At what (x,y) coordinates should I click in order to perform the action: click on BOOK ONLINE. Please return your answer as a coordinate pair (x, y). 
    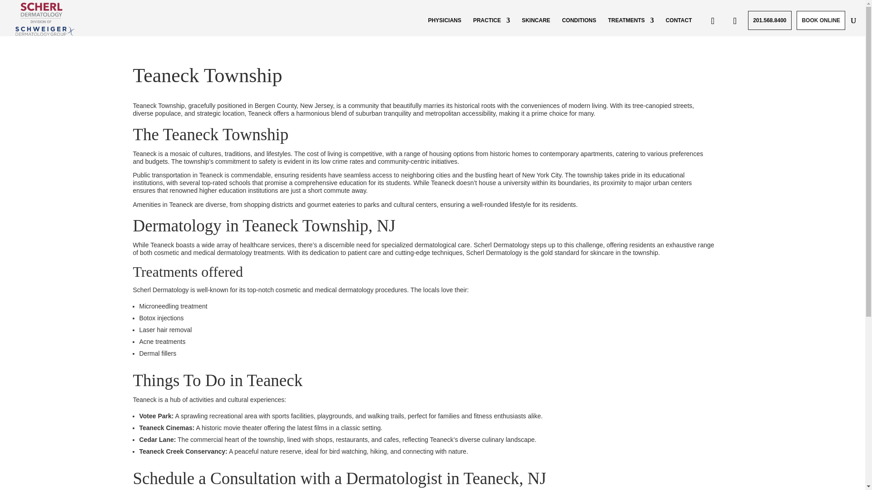
    Looking at the image, I should click on (821, 20).